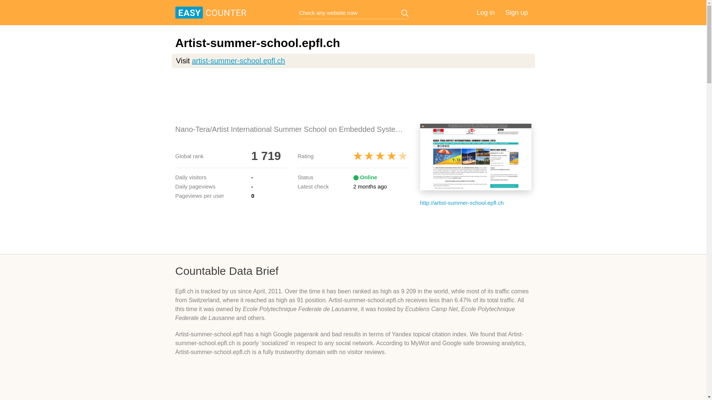 Image resolution: width=712 pixels, height=400 pixels. Describe the element at coordinates (516, 13) in the screenshot. I see `Sign up` at that location.